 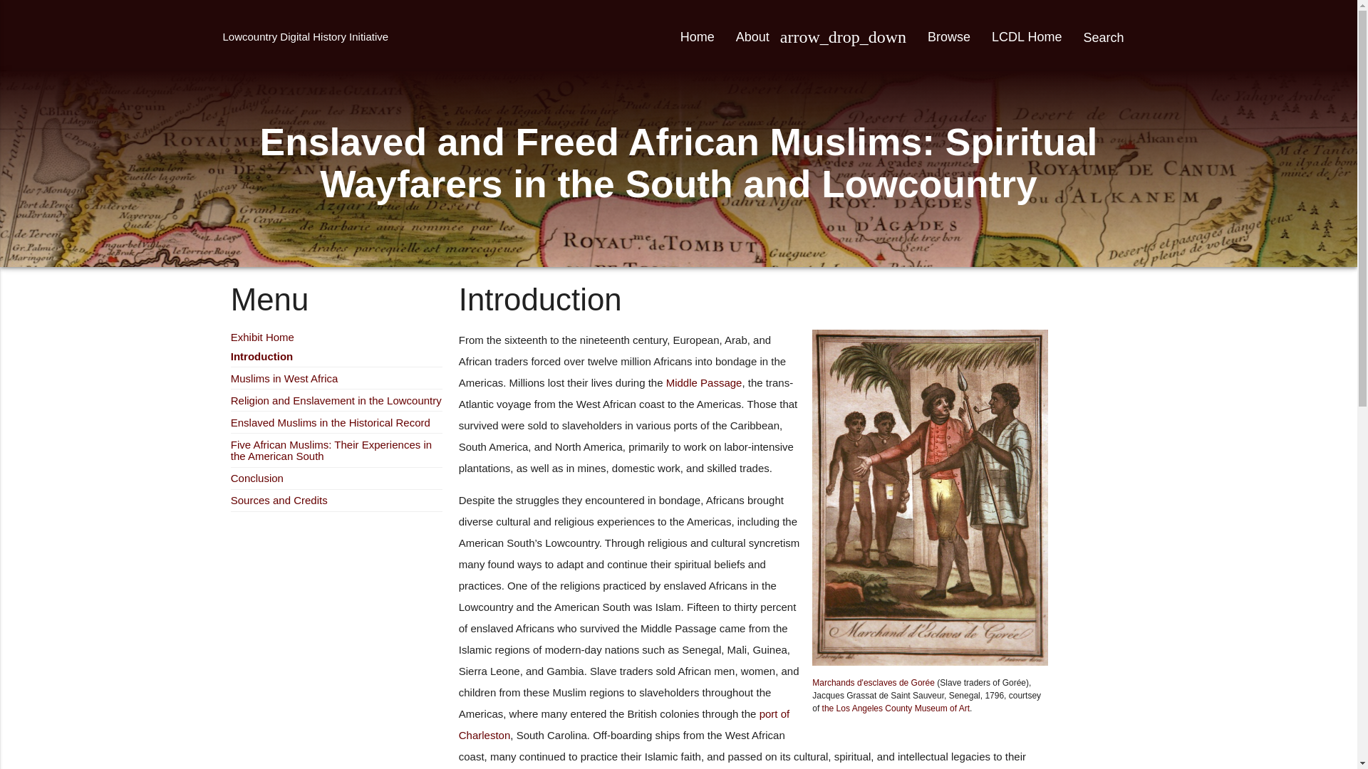 I want to click on the Los Angeles County Museum of Art, so click(x=896, y=708).